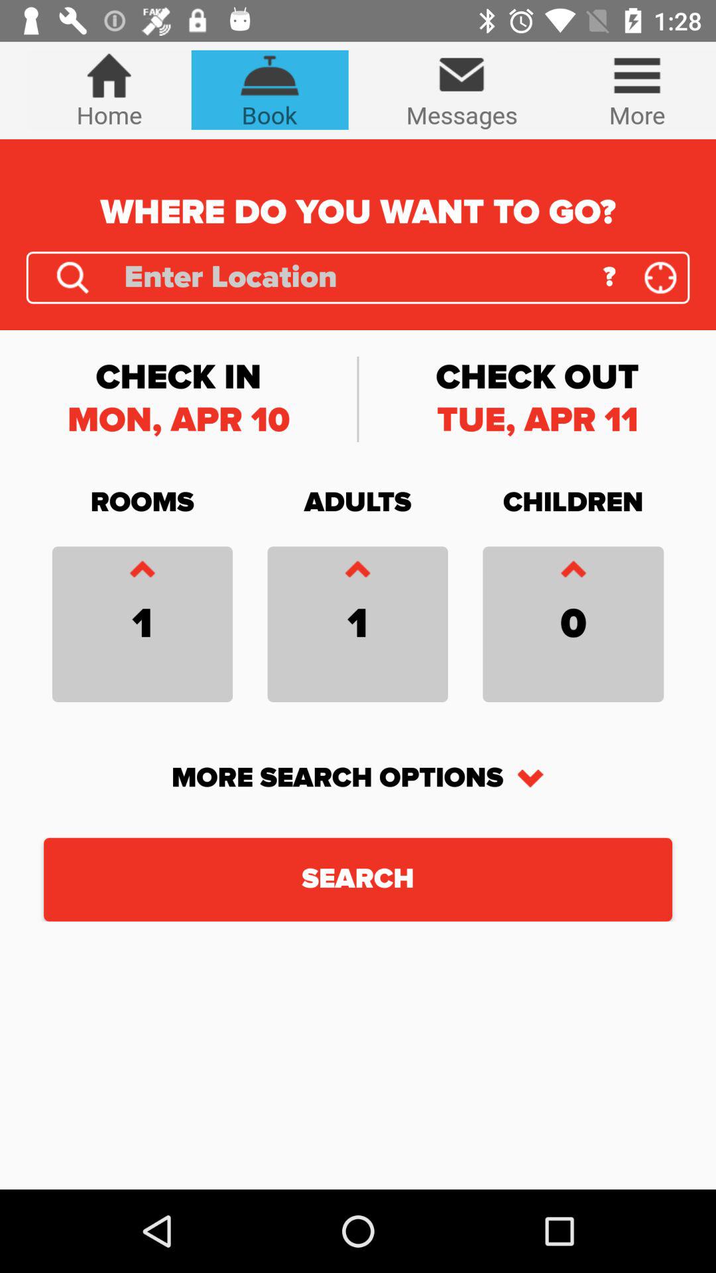 This screenshot has width=716, height=1273. Describe the element at coordinates (358, 572) in the screenshot. I see `click on caret symbol which is below adults` at that location.